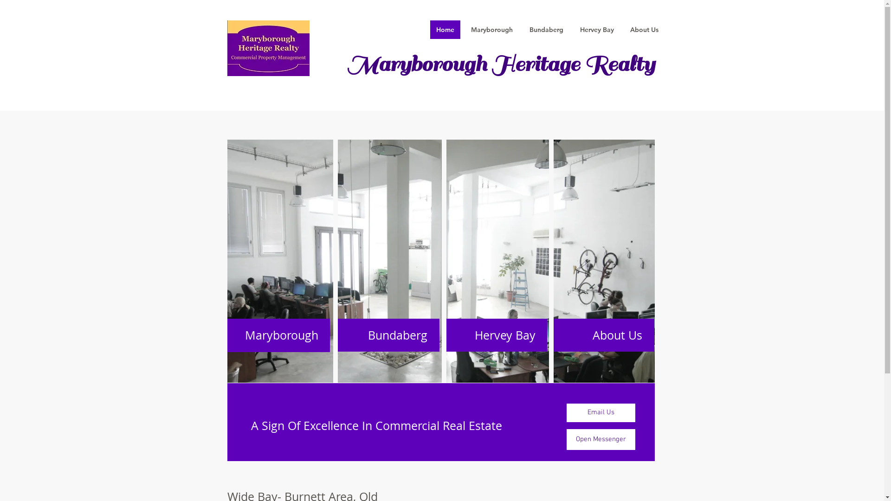 The image size is (891, 501). Describe the element at coordinates (387, 335) in the screenshot. I see `Bundaberg` at that location.